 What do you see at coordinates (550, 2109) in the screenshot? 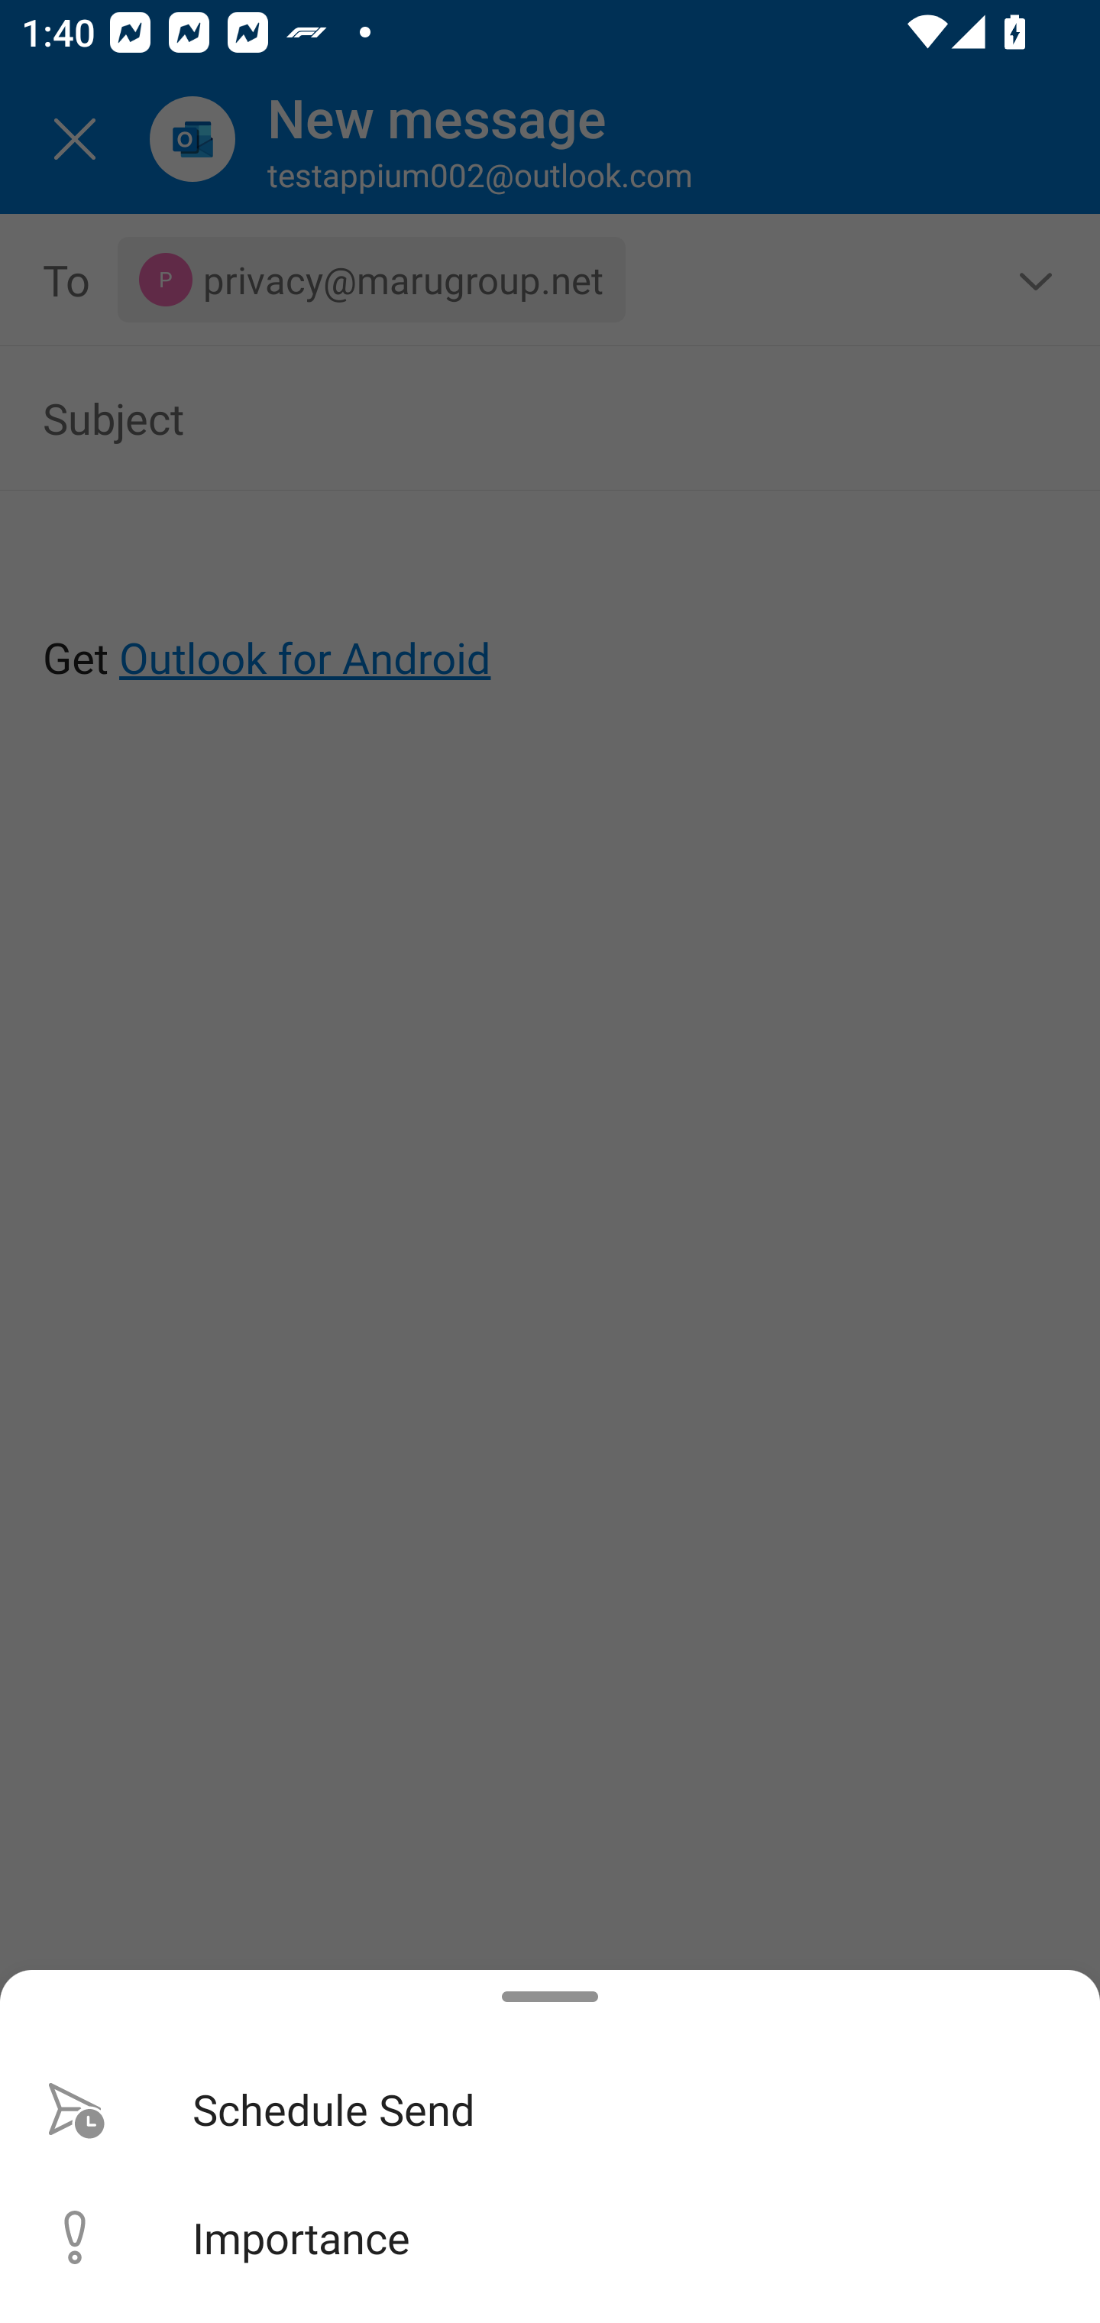
I see `Schedule Send` at bounding box center [550, 2109].